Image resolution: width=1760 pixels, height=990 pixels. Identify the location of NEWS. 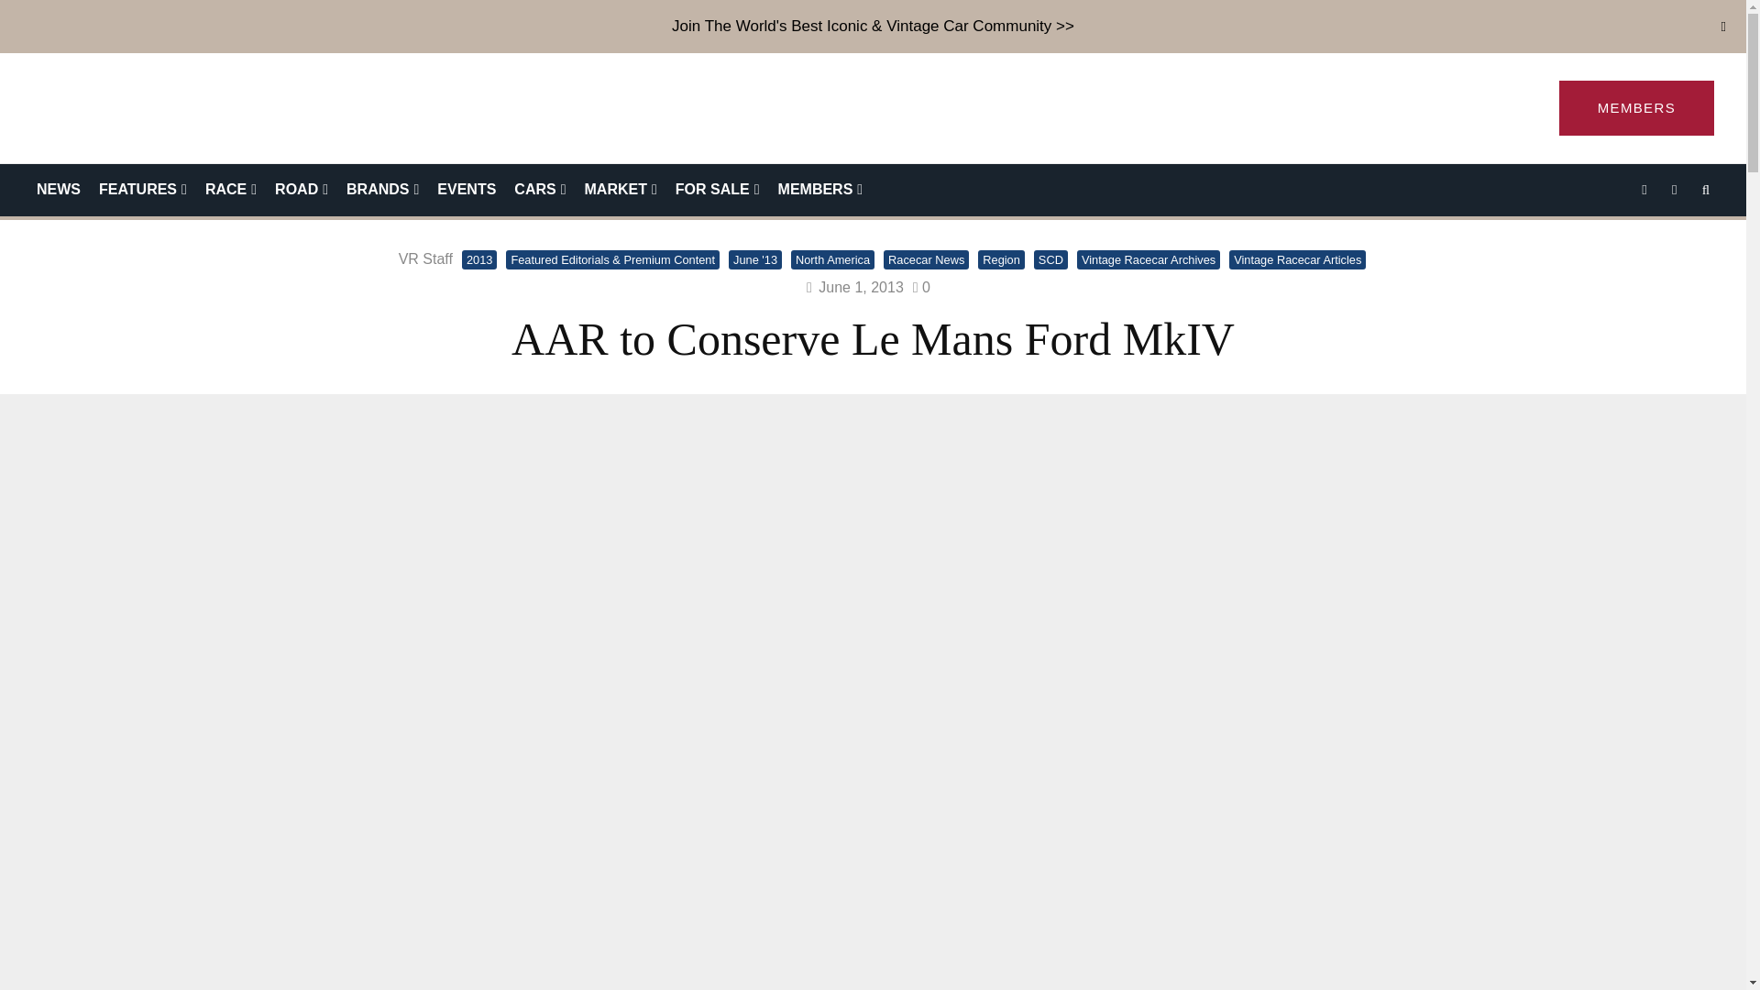
(59, 191).